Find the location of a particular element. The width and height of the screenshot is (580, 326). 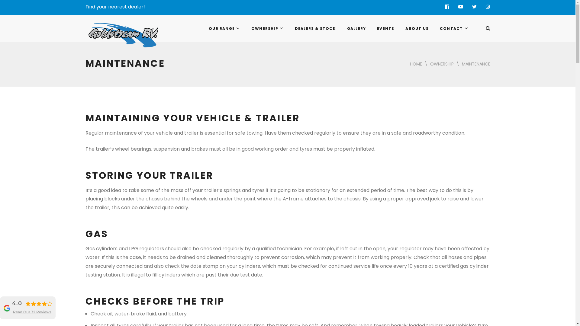

Find your nearest dealer! is located at coordinates (115, 7).